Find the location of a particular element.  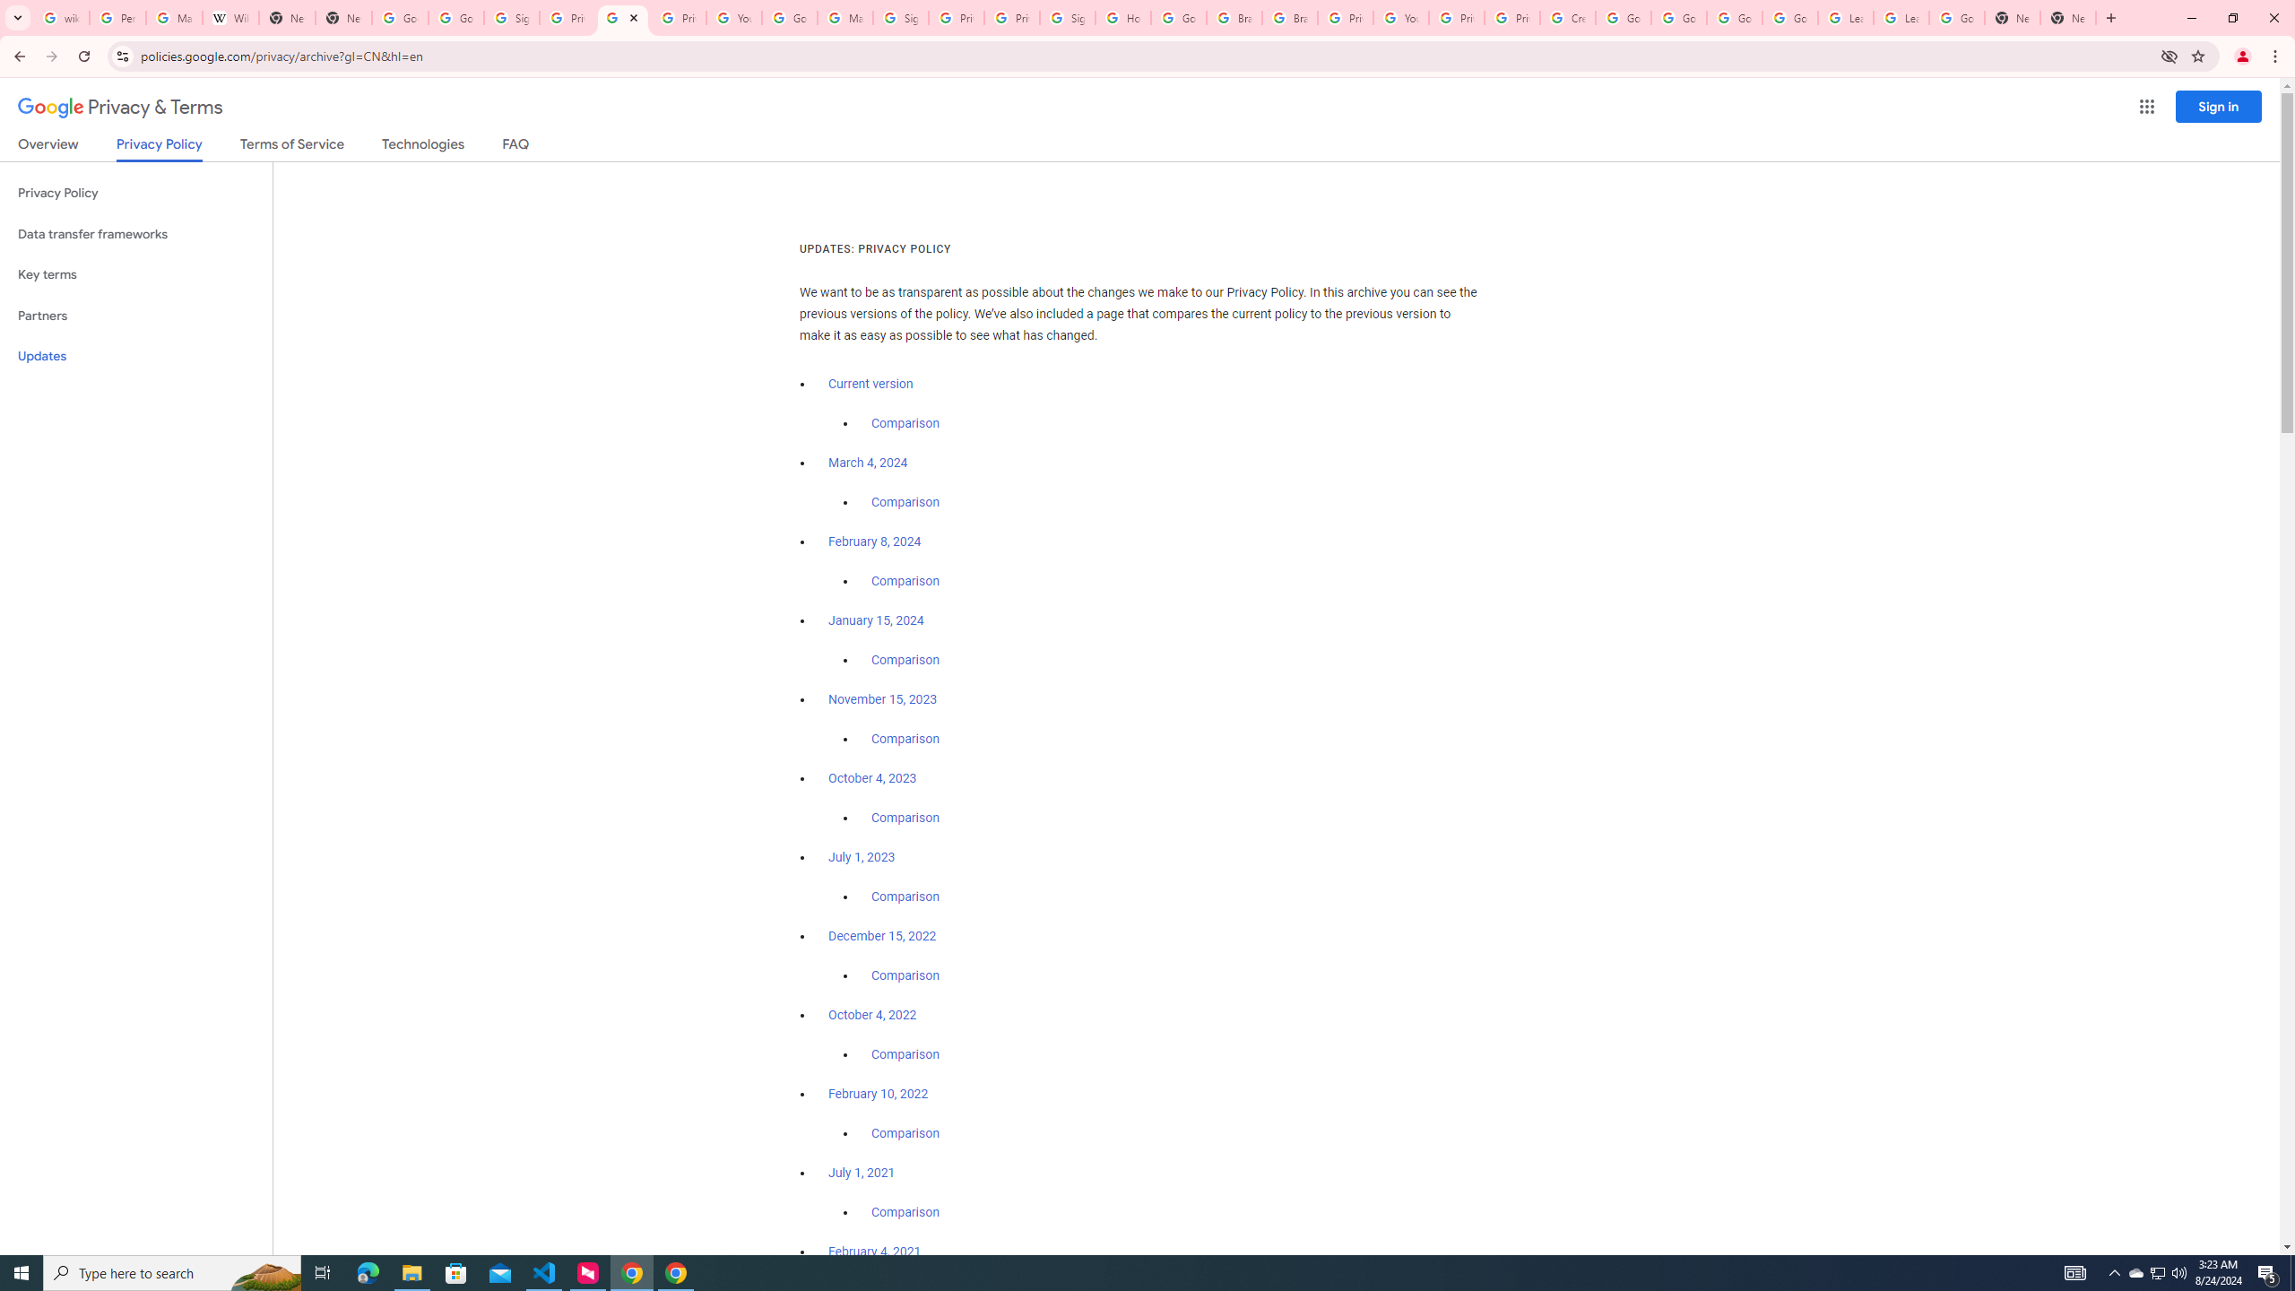

Overview is located at coordinates (48, 147).